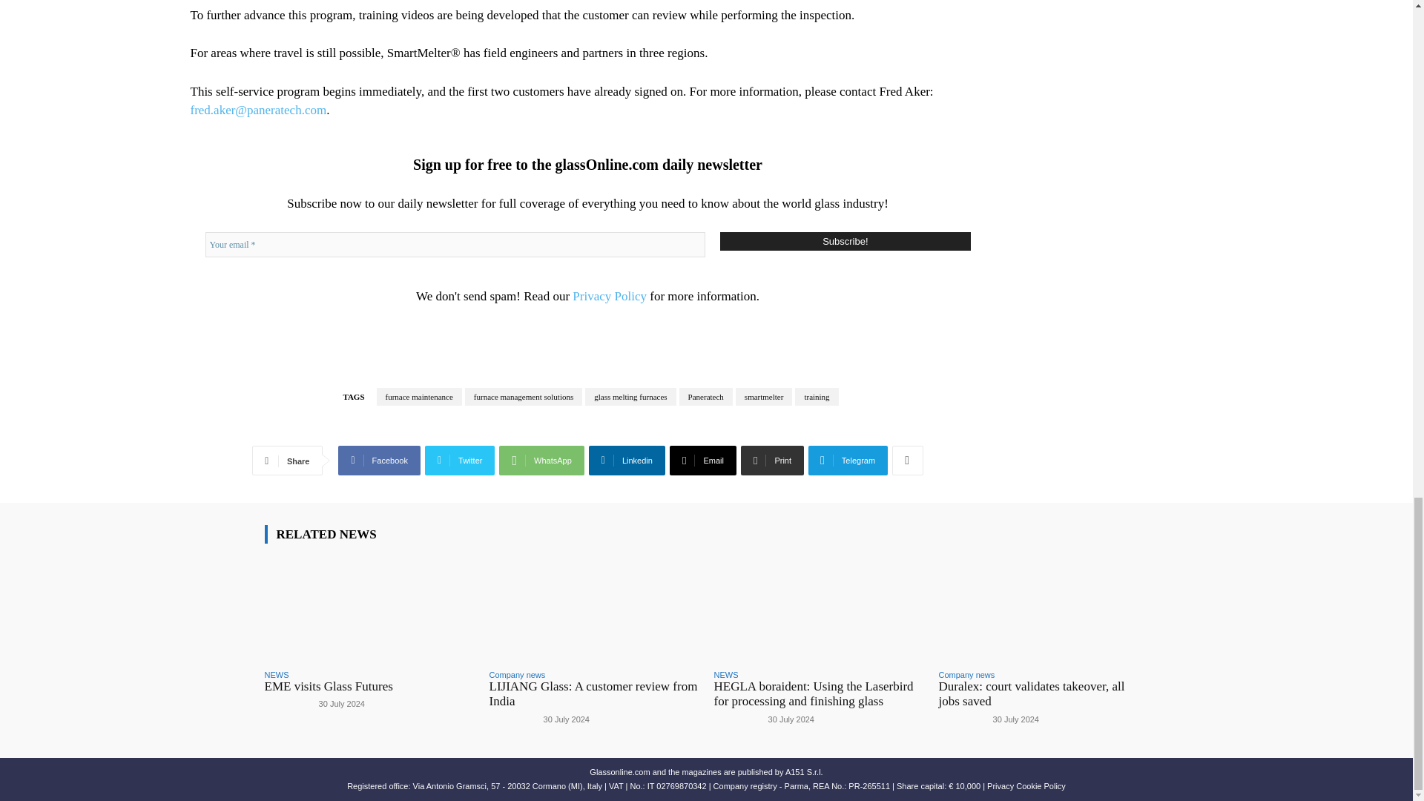 This screenshot has width=1424, height=801. Describe the element at coordinates (455, 245) in the screenshot. I see `Your email` at that location.